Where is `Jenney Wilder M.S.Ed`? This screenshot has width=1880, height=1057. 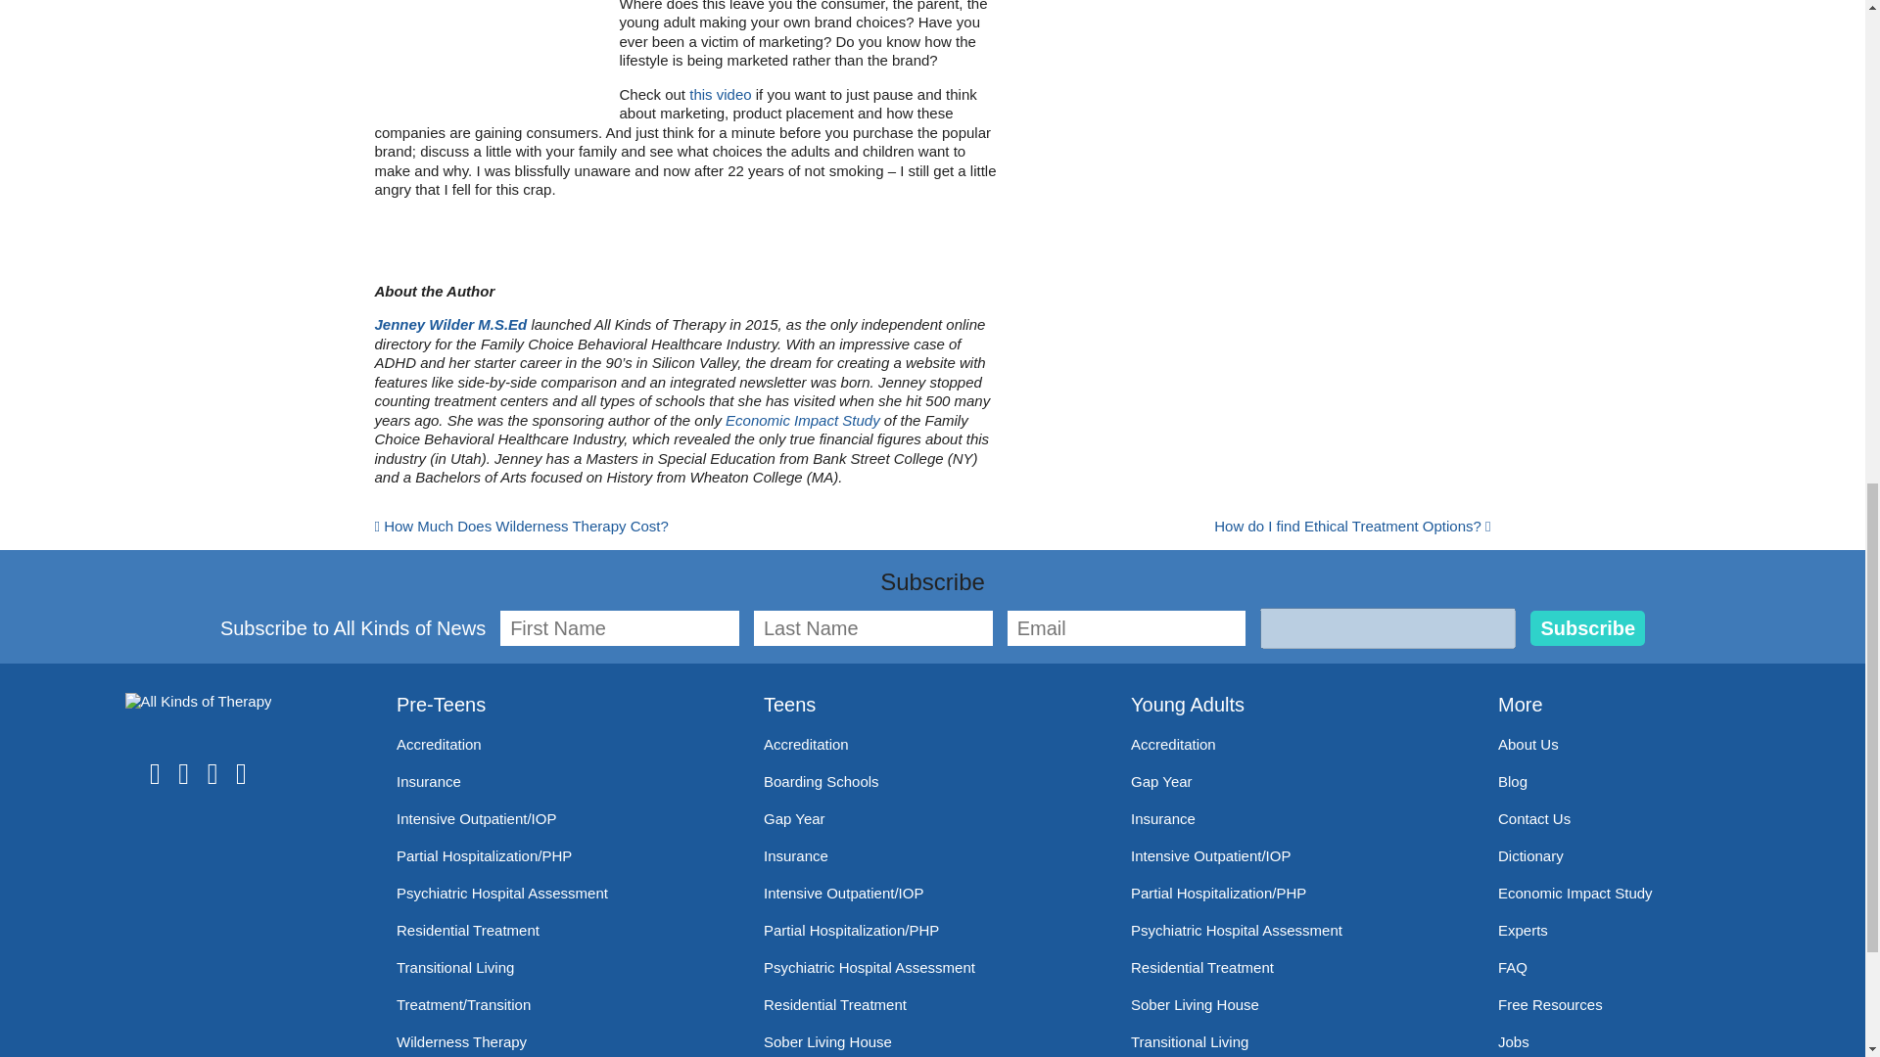 Jenney Wilder M.S.Ed is located at coordinates (450, 324).